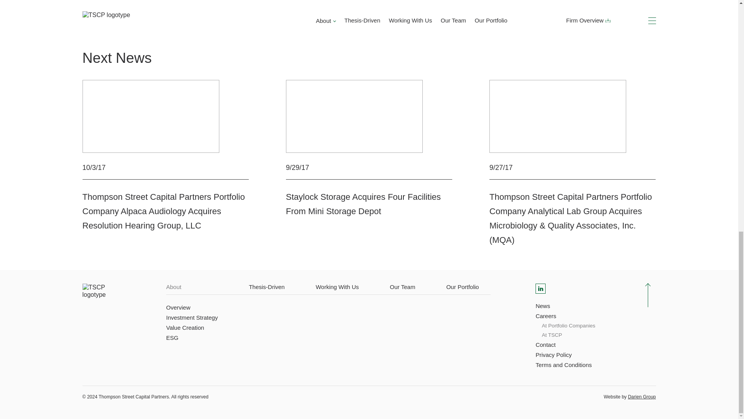  What do you see at coordinates (178, 307) in the screenshot?
I see `Overview` at bounding box center [178, 307].